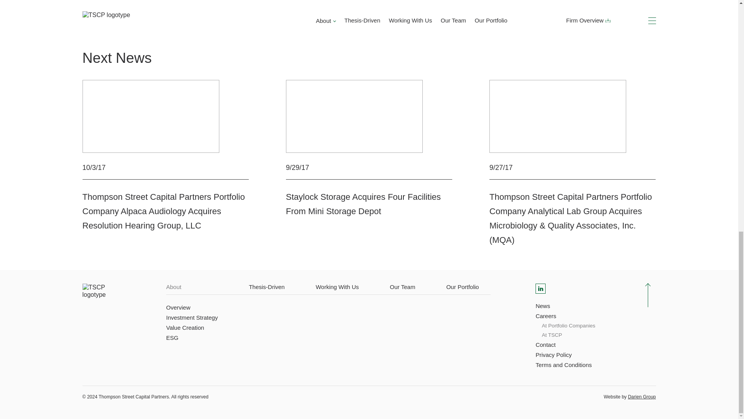  What do you see at coordinates (178, 307) in the screenshot?
I see `Overview` at bounding box center [178, 307].